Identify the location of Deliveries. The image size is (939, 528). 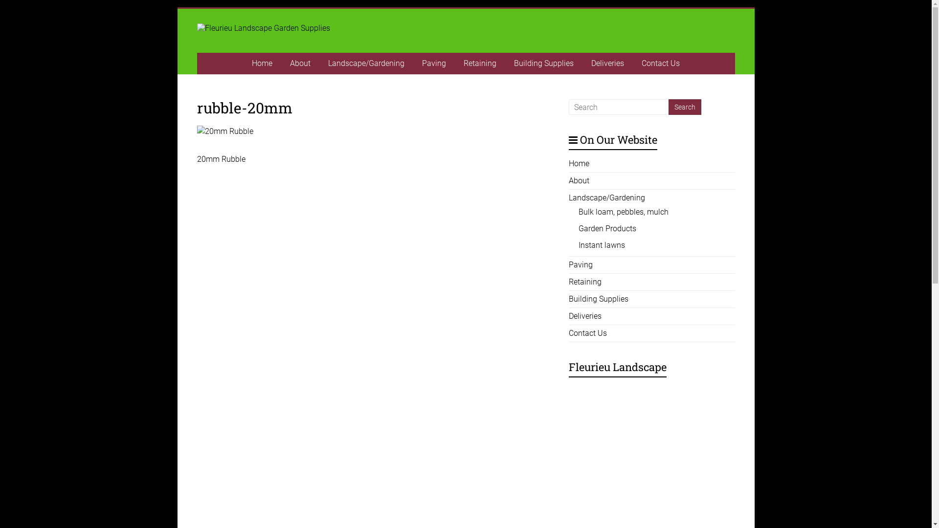
(585, 316).